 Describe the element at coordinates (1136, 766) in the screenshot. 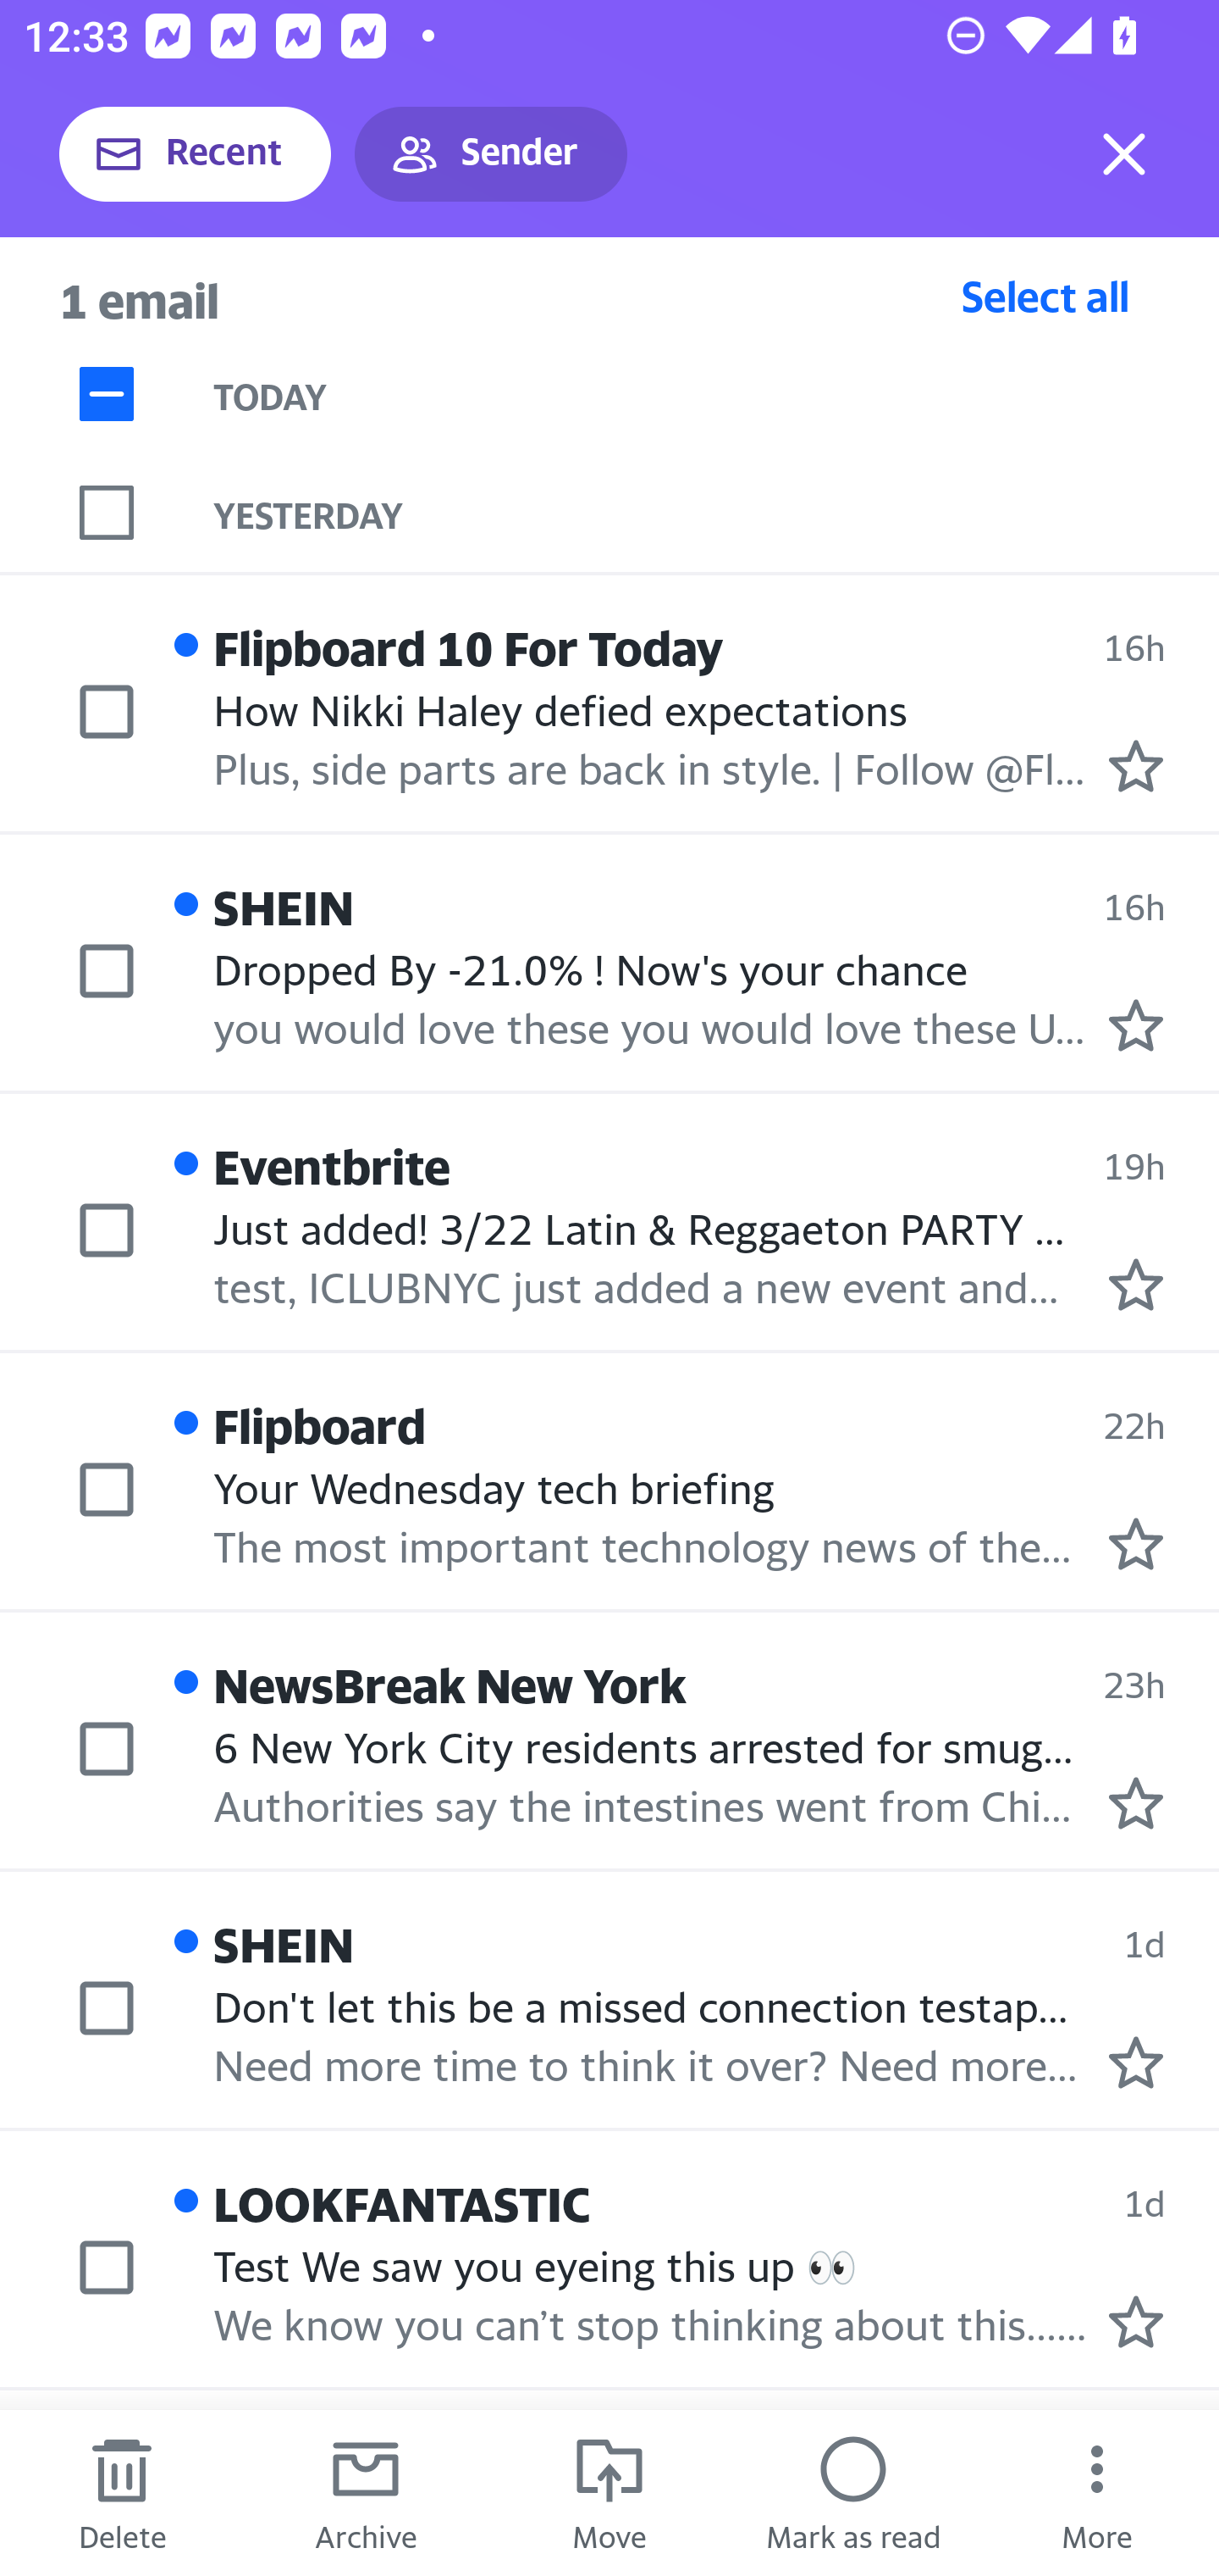

I see `Mark as starred.` at that location.